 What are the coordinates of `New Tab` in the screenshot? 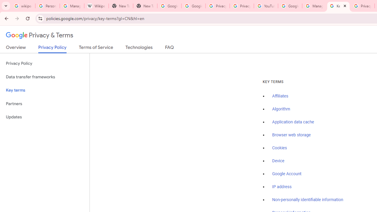 It's located at (121, 6).